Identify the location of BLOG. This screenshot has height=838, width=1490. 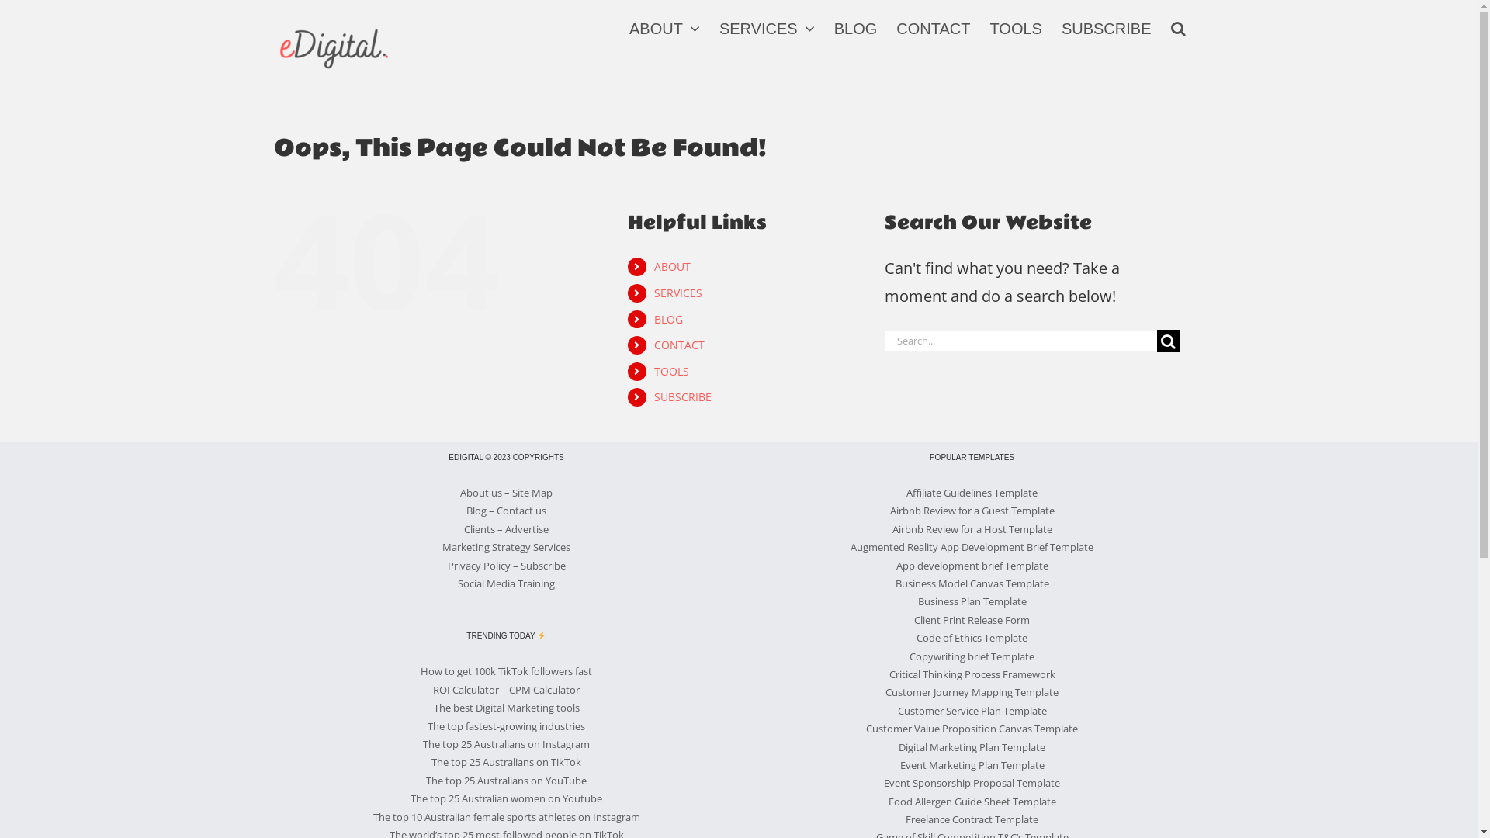
(856, 28).